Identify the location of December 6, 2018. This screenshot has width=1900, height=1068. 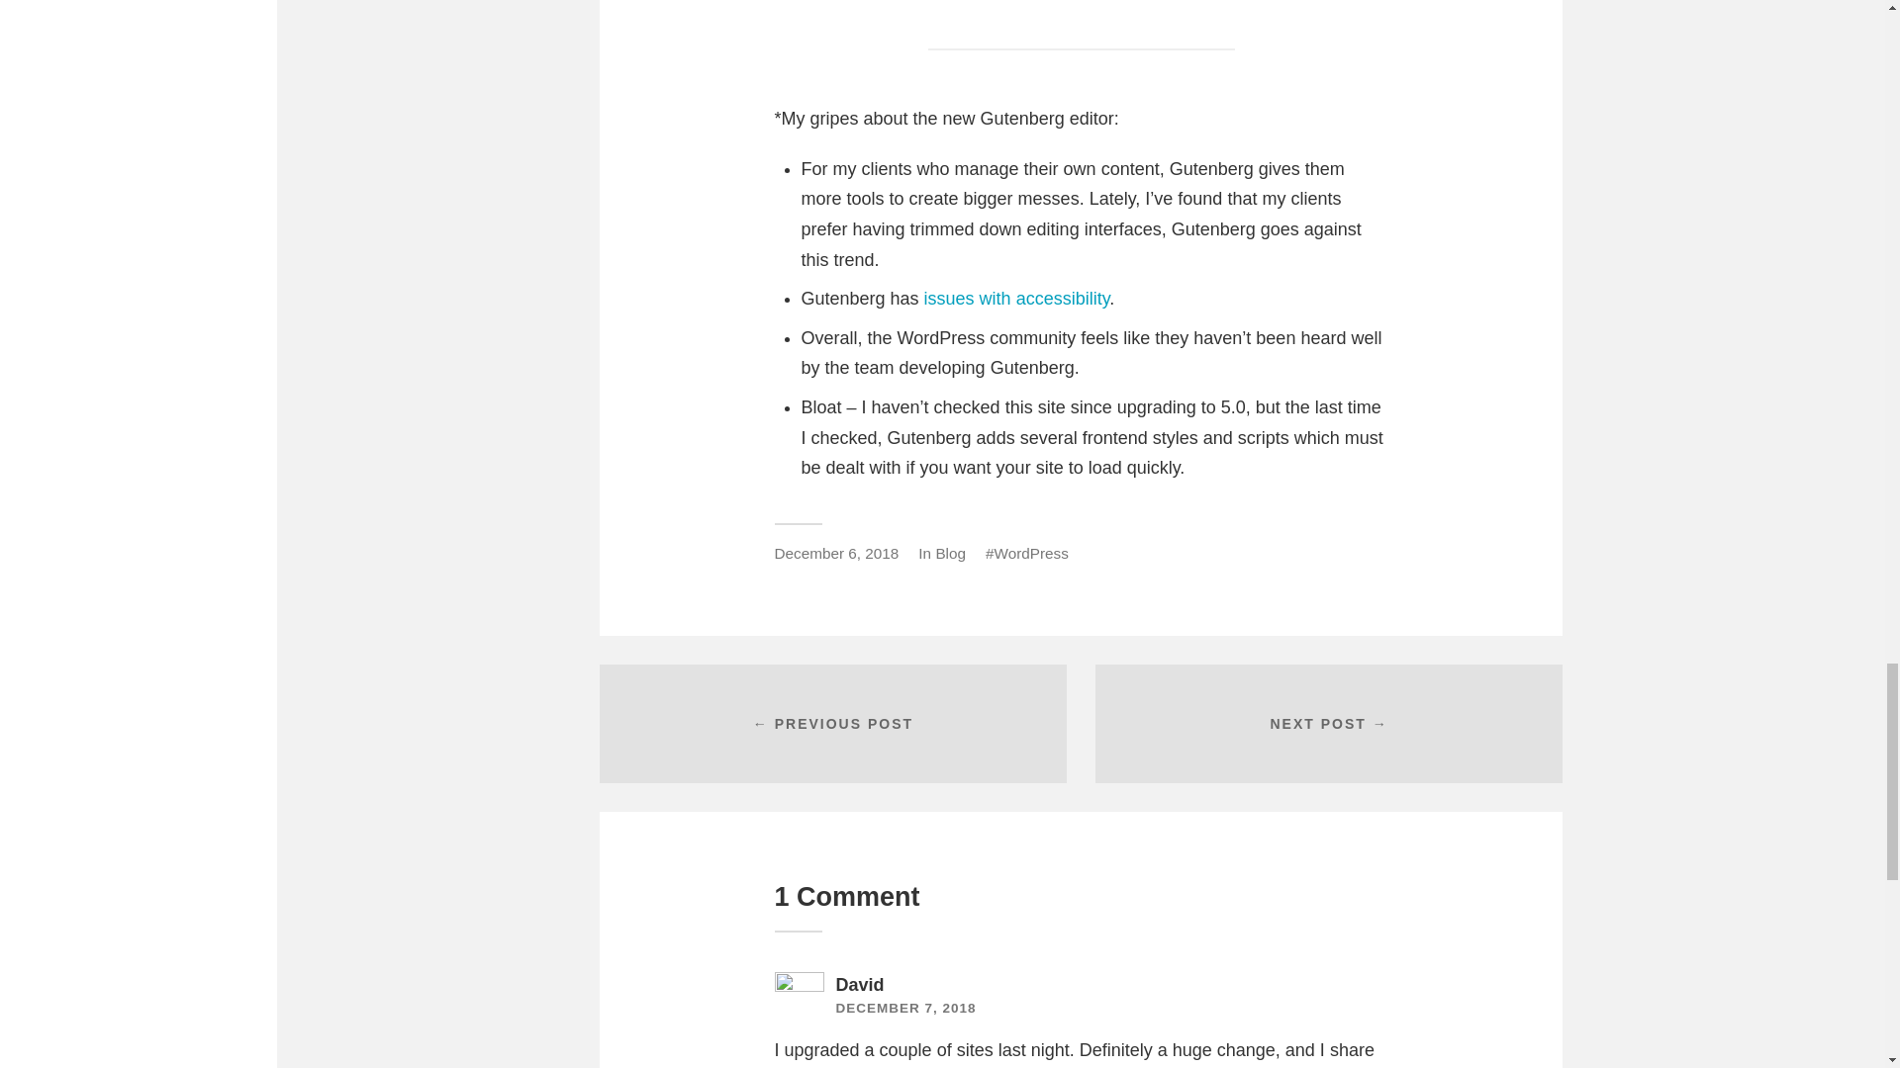
(835, 553).